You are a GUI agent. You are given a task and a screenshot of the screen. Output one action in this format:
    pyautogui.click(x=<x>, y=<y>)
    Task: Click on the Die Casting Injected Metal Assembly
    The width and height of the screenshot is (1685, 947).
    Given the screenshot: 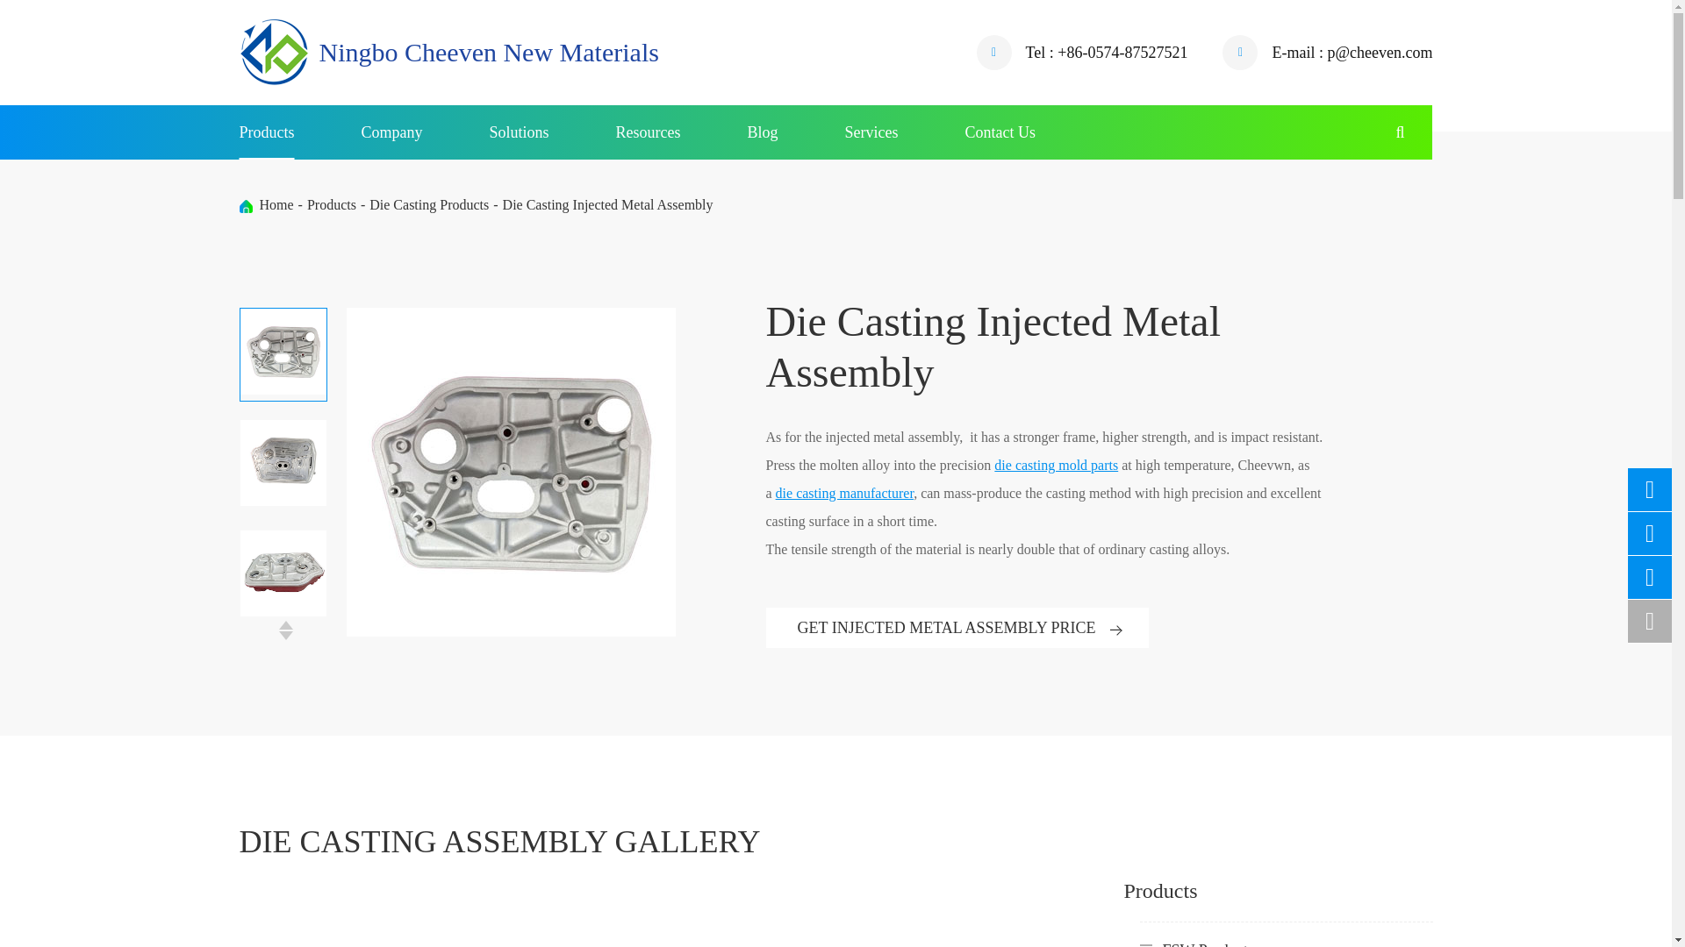 What is the action you would take?
    pyautogui.click(x=607, y=203)
    